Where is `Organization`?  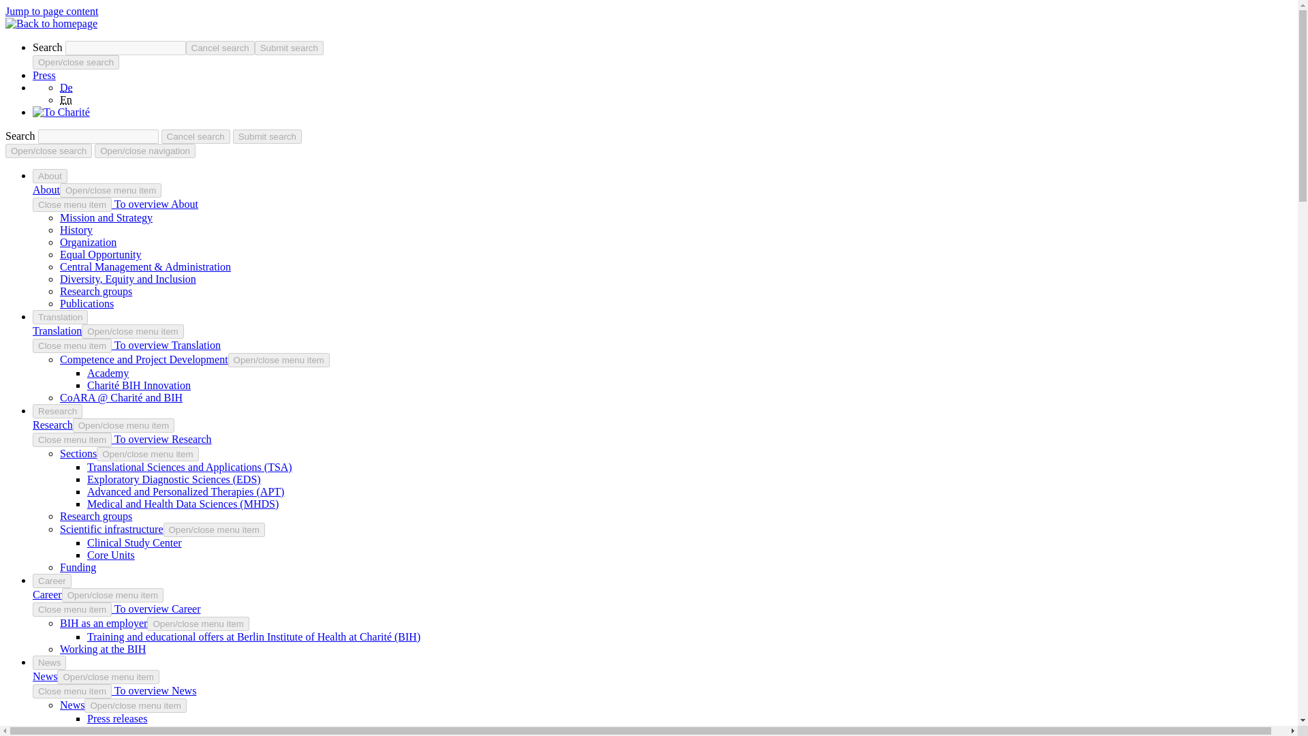
Organization is located at coordinates (88, 241).